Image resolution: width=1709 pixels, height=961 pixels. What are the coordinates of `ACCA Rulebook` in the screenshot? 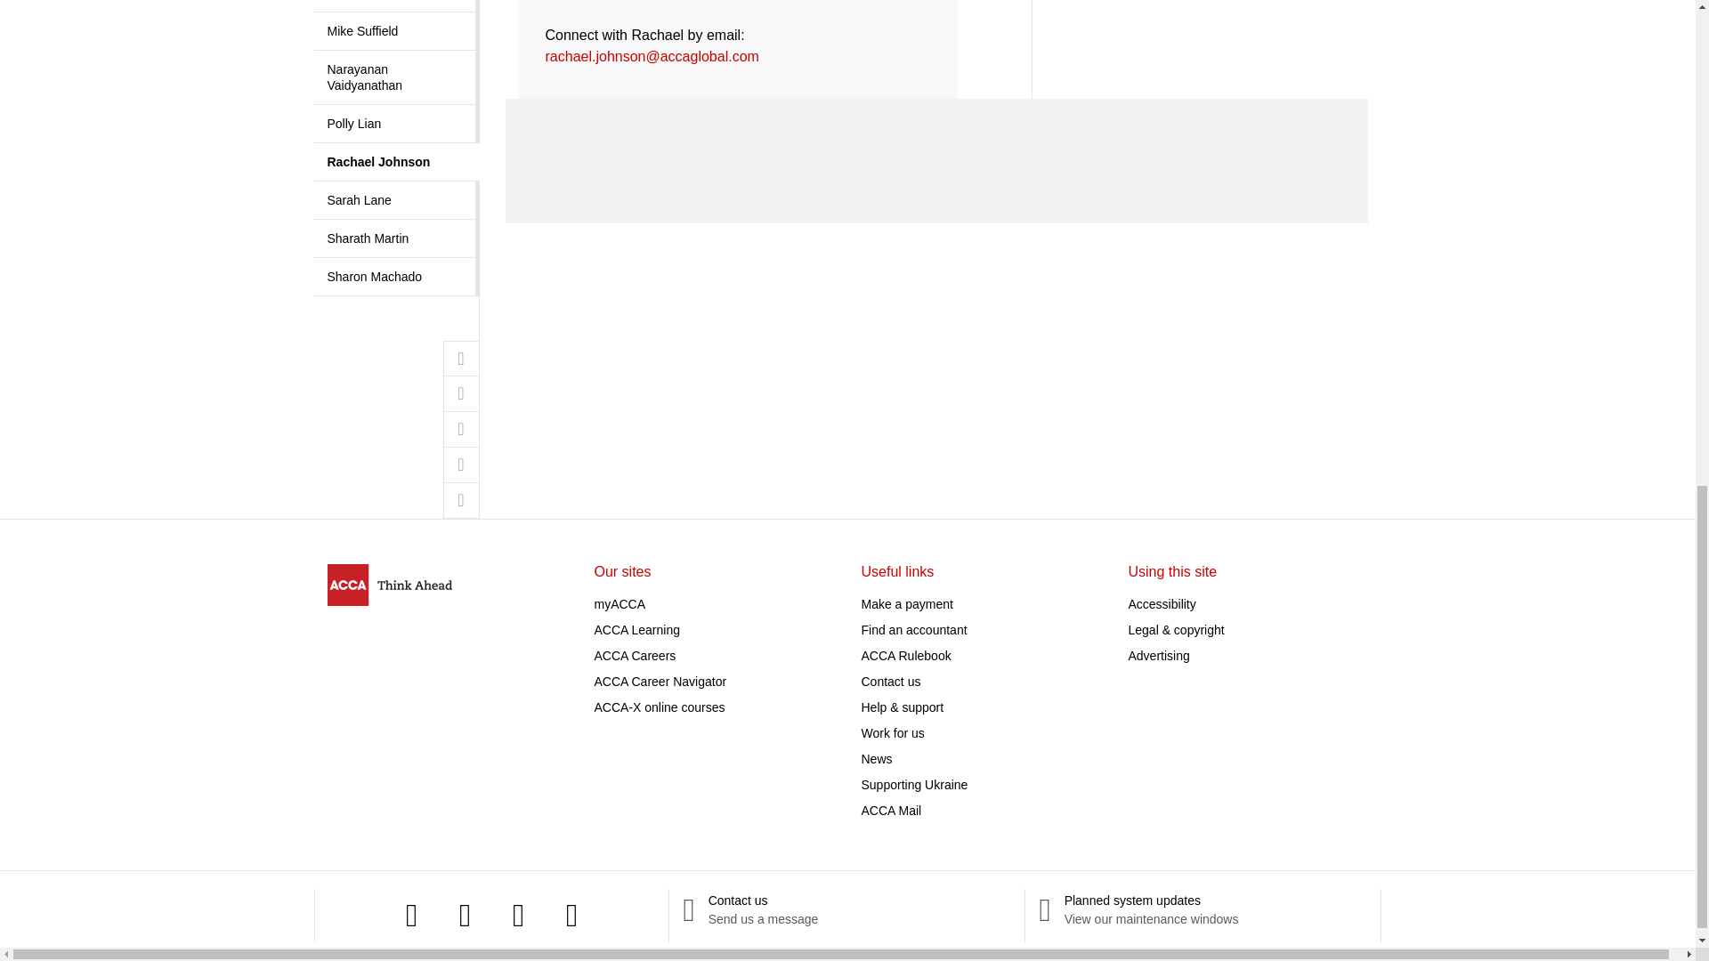 It's located at (906, 656).